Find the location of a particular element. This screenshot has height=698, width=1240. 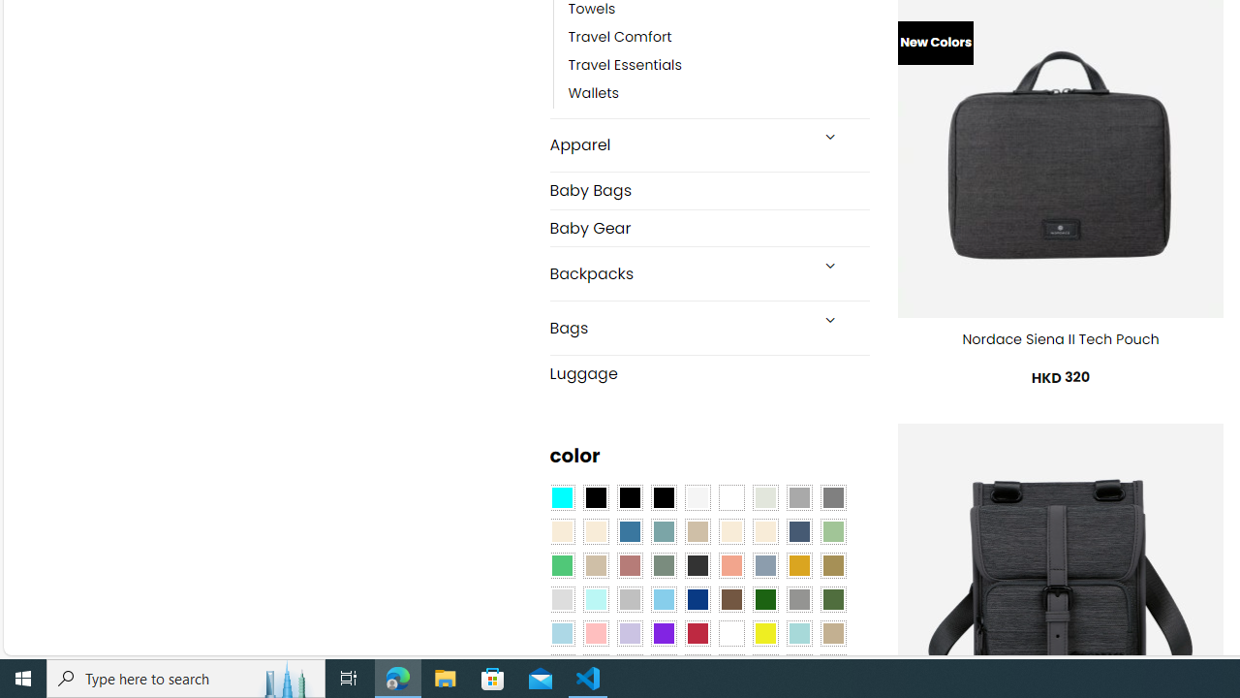

Red is located at coordinates (697, 633).